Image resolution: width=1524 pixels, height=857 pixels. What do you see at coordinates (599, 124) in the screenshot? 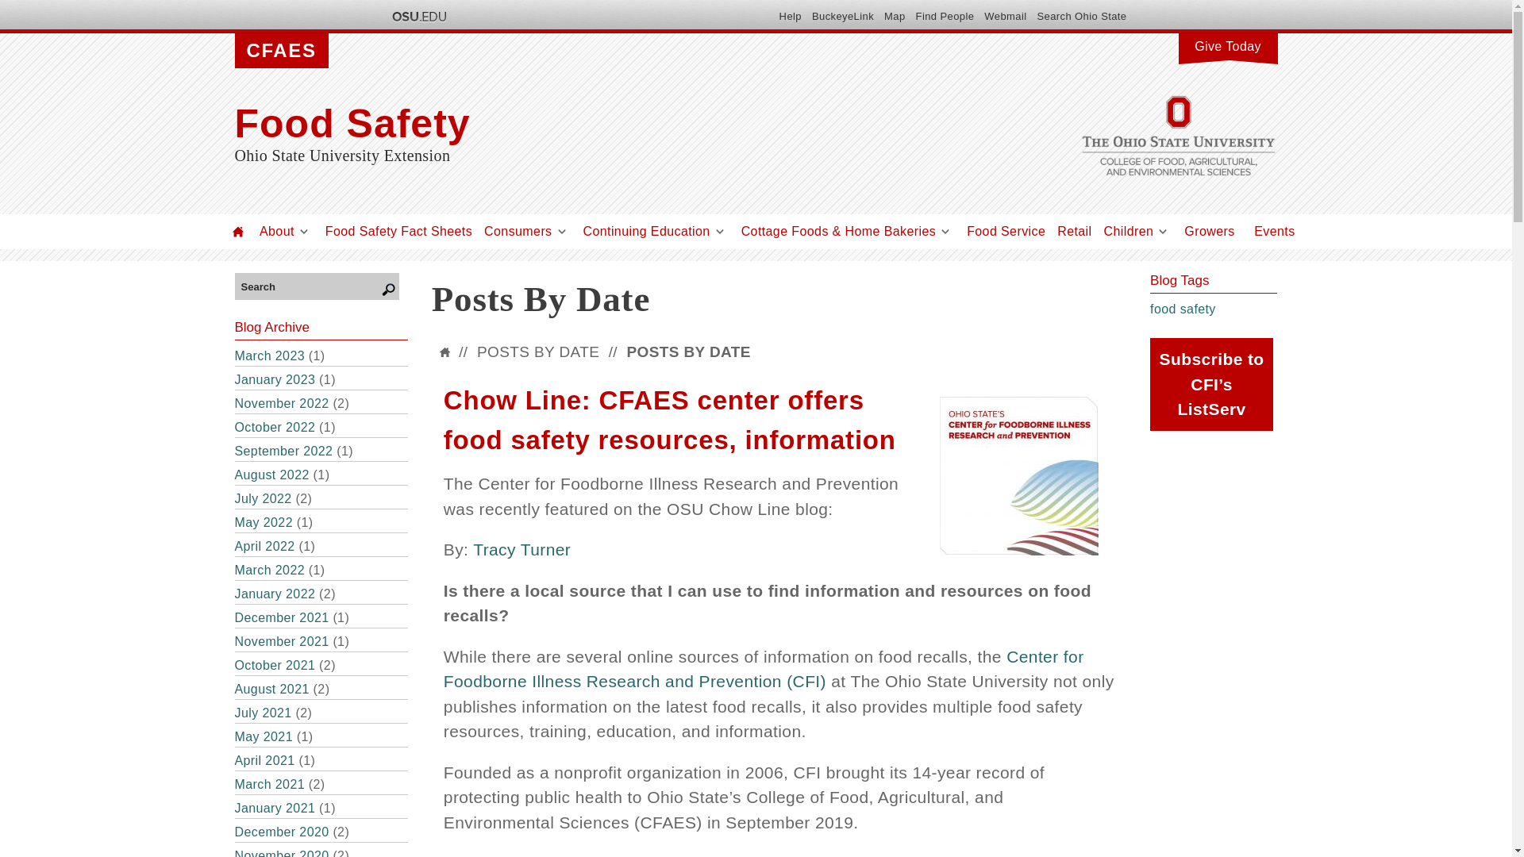
I see `Food Safety` at bounding box center [599, 124].